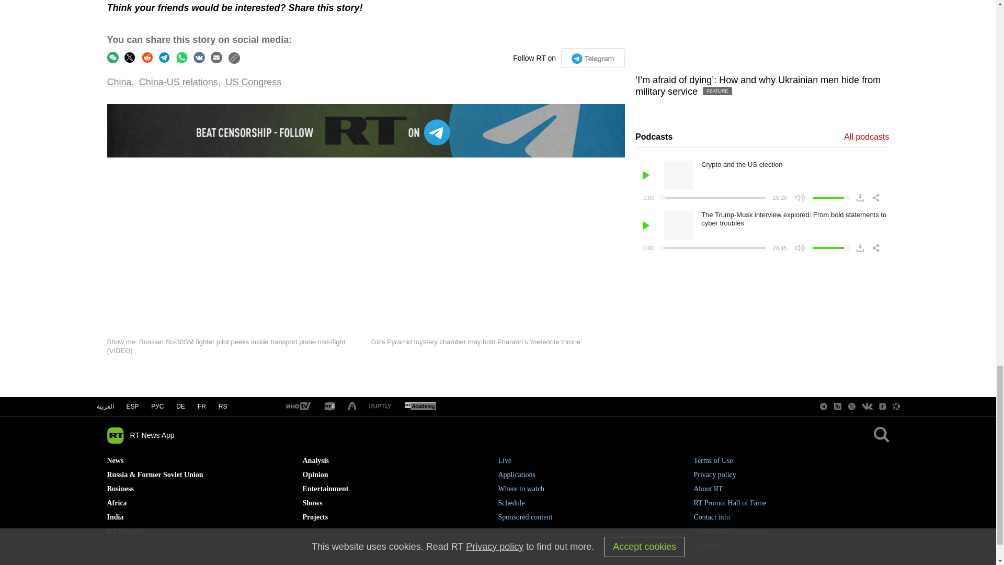 This screenshot has width=1004, height=565. I want to click on RT , so click(298, 406).